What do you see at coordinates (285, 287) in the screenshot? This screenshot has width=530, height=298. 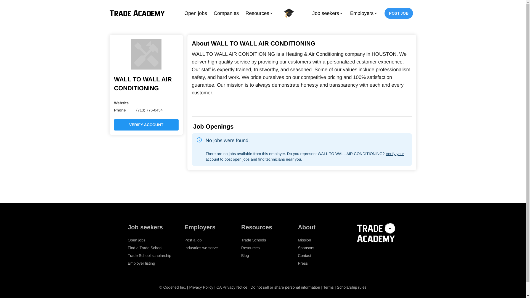 I see `Do not sell or share personal information` at bounding box center [285, 287].